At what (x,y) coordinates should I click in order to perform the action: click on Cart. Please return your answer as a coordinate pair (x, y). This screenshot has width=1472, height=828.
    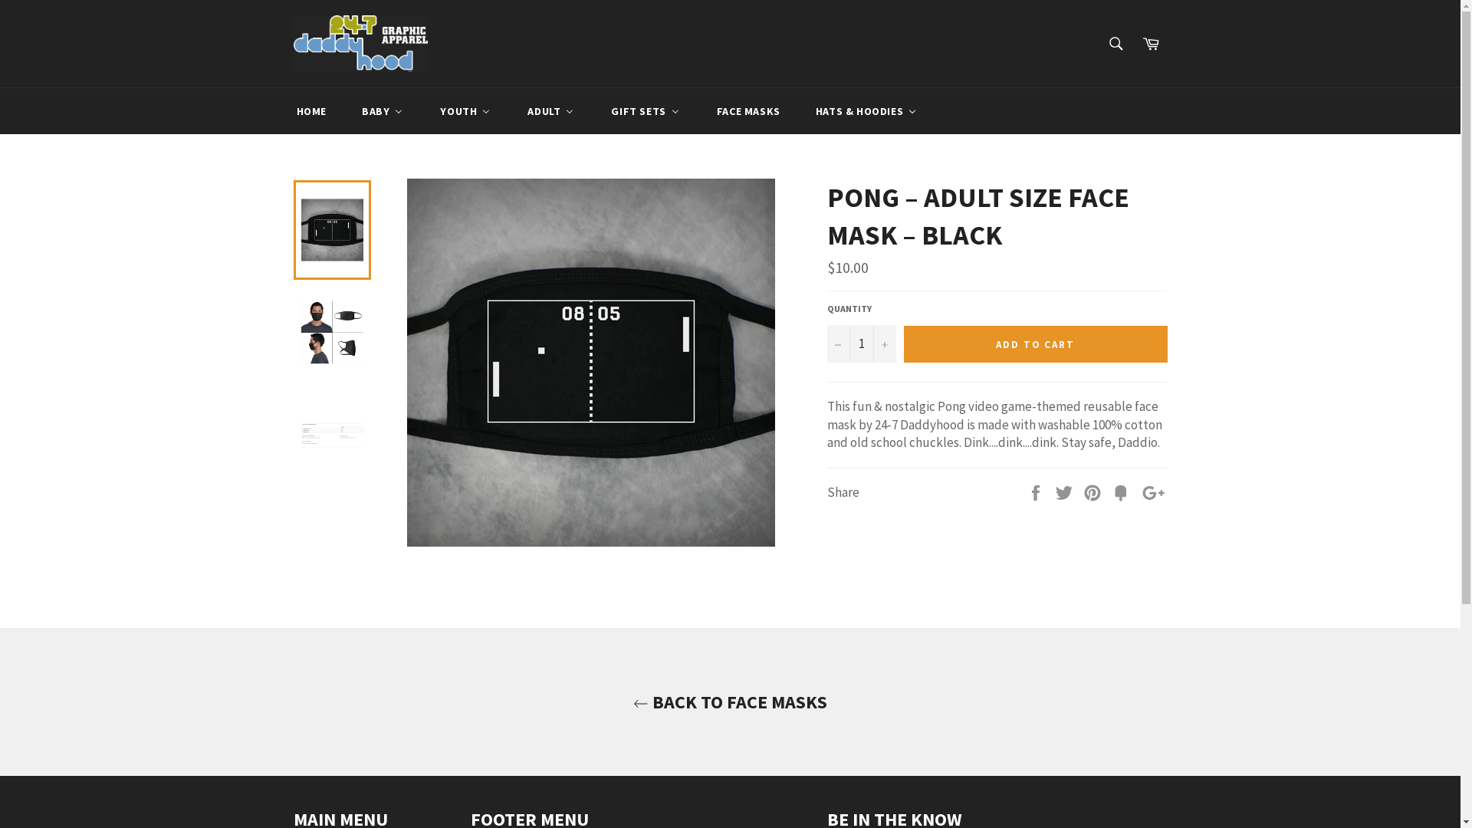
    Looking at the image, I should click on (1151, 43).